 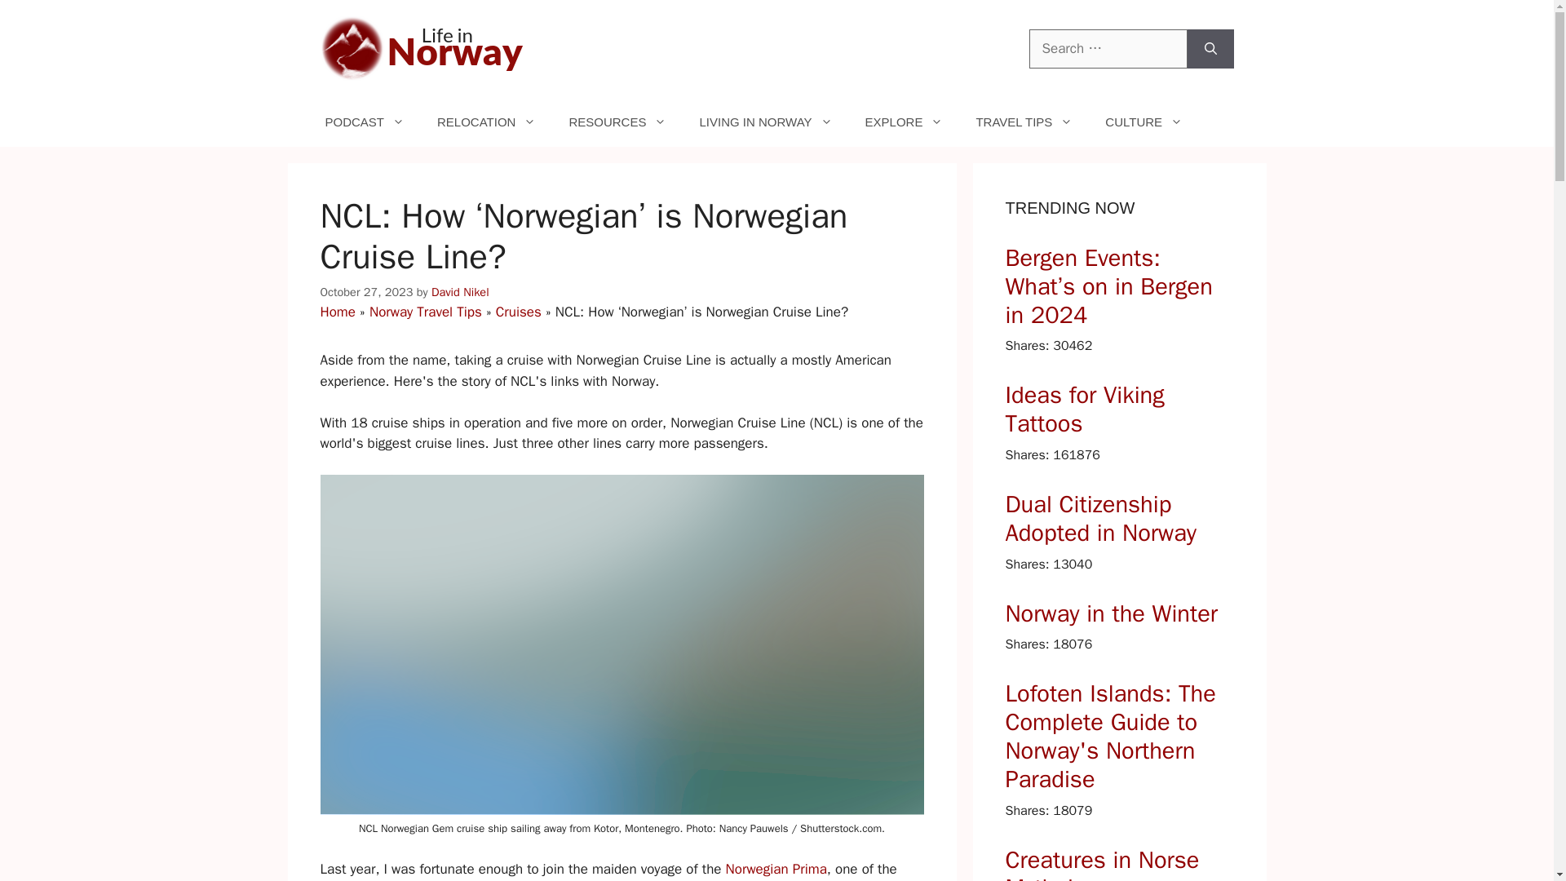 I want to click on PODCAST, so click(x=365, y=122).